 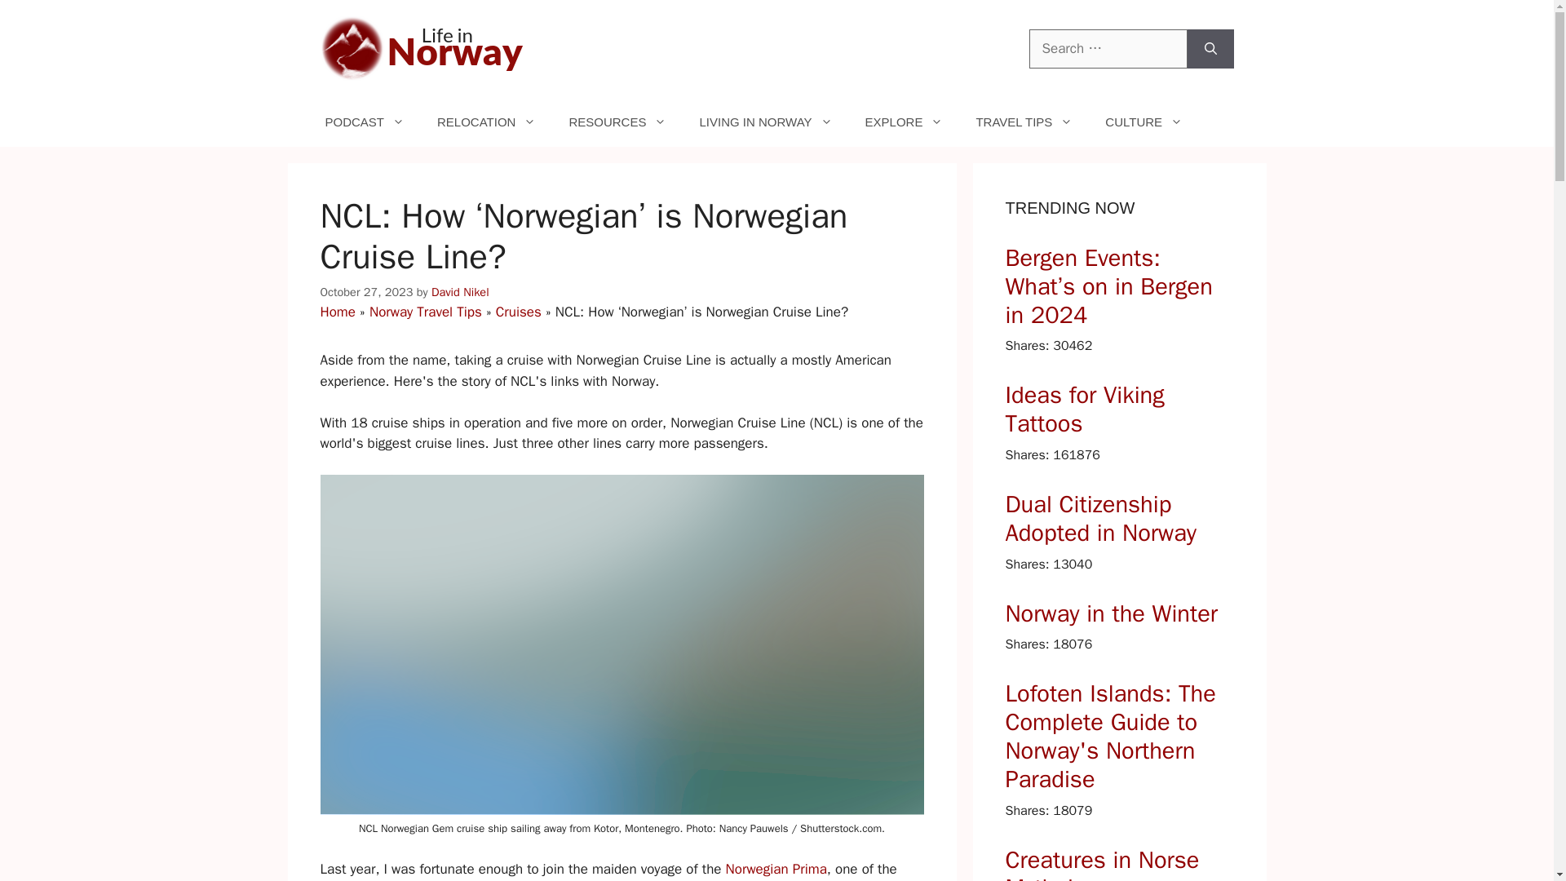 I want to click on PODCAST, so click(x=365, y=122).